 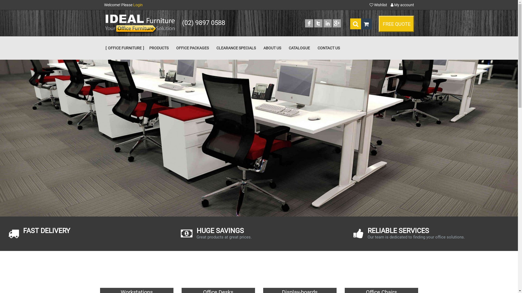 What do you see at coordinates (236, 48) in the screenshot?
I see `CLEARANCE SPECIALS` at bounding box center [236, 48].